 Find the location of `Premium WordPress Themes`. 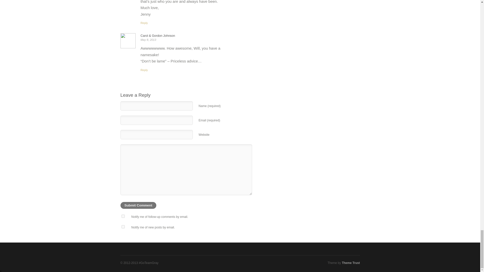

Premium WordPress Themes is located at coordinates (350, 263).